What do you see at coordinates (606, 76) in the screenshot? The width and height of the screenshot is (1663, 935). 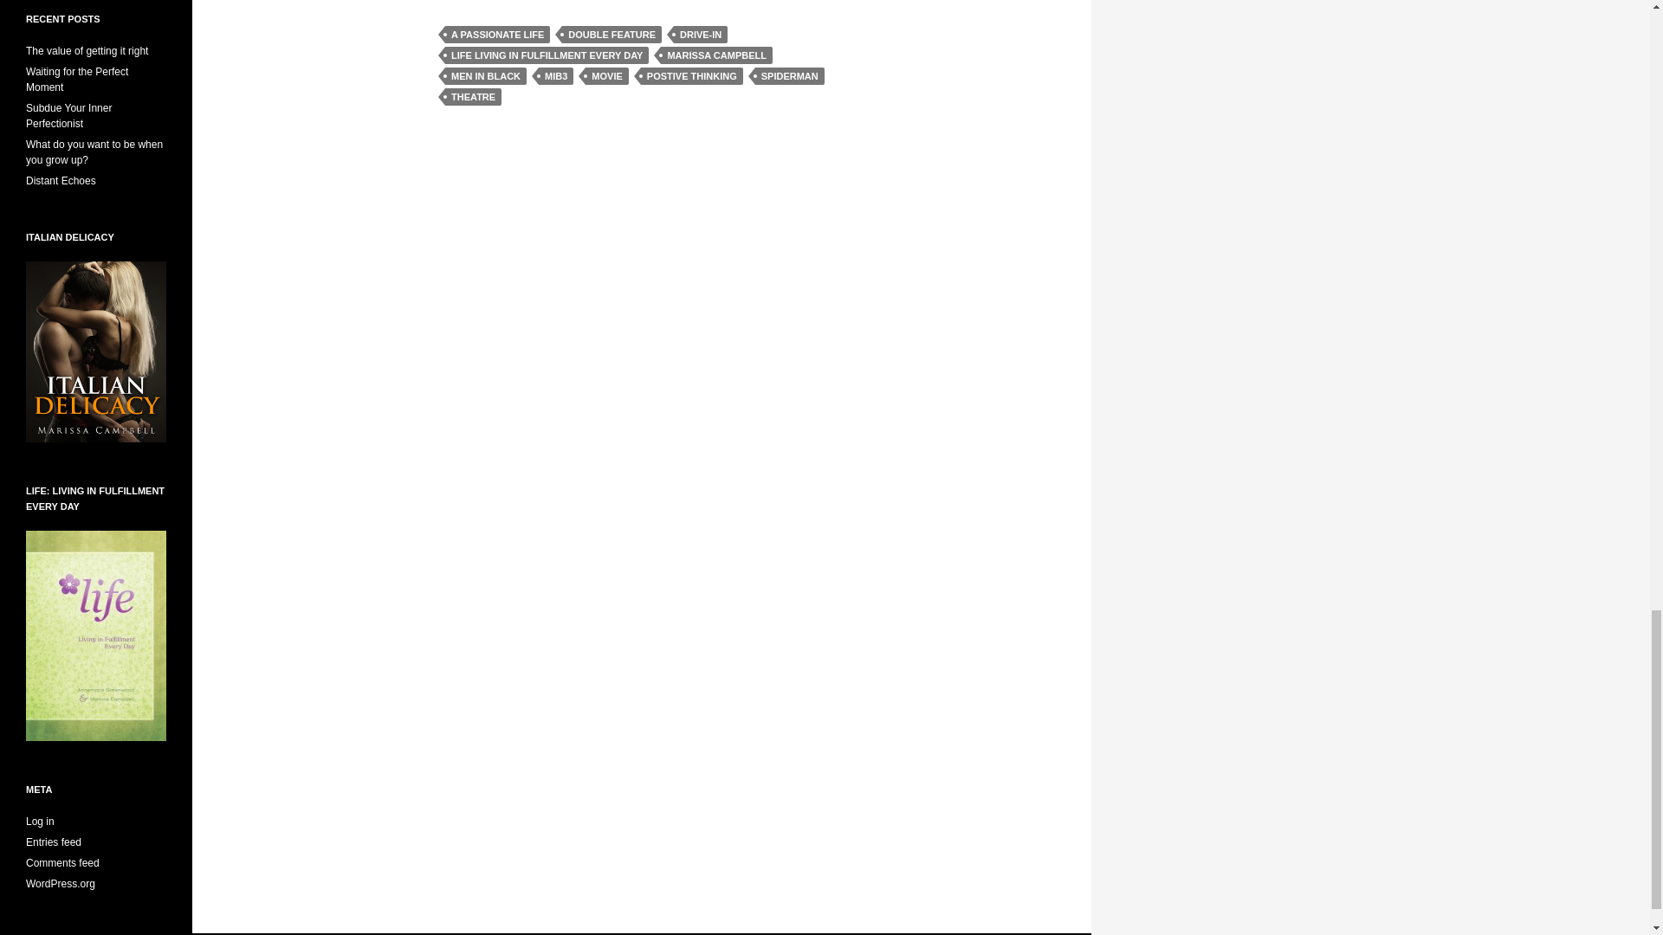 I see `MOVIE` at bounding box center [606, 76].